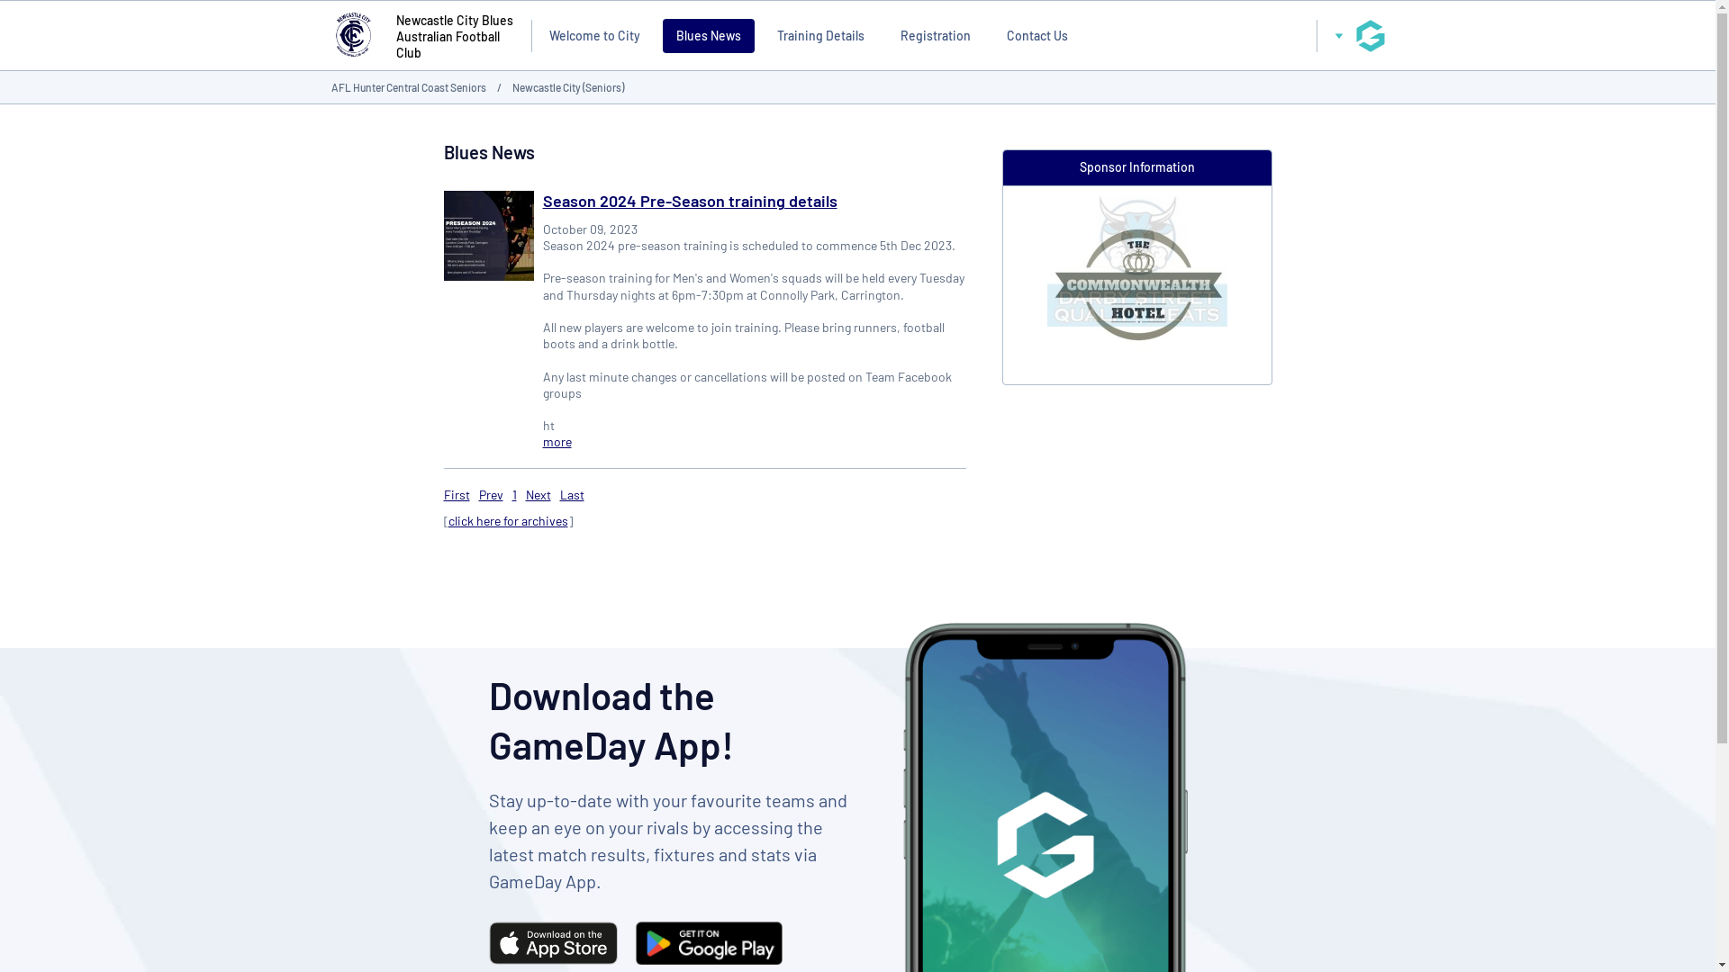 This screenshot has height=972, width=1729. What do you see at coordinates (573, 495) in the screenshot?
I see `Last` at bounding box center [573, 495].